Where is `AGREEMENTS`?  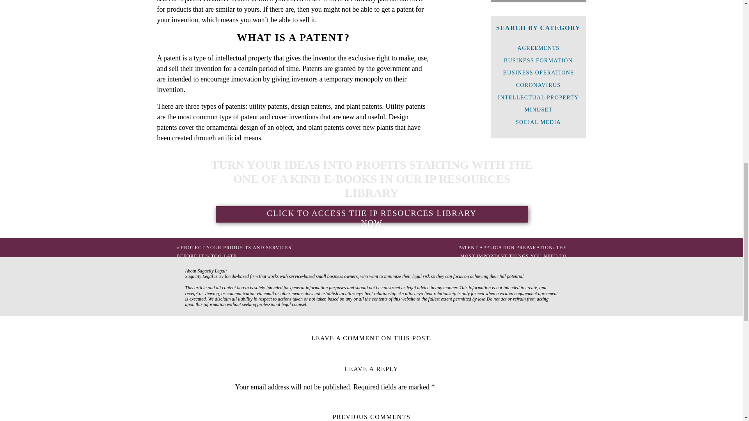 AGREEMENTS is located at coordinates (539, 48).